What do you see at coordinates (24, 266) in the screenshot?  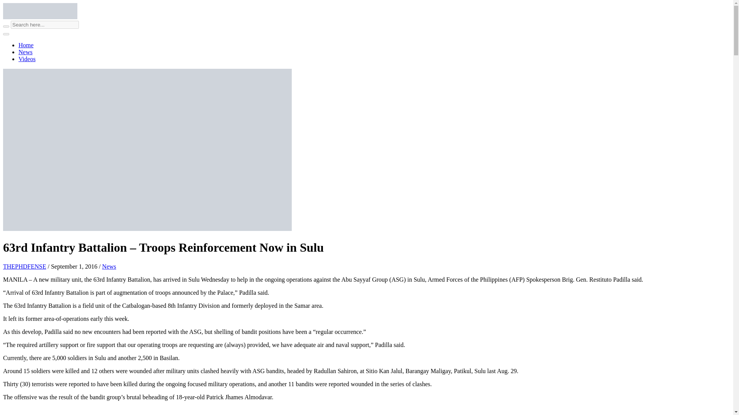 I see `THEPHDFENSE` at bounding box center [24, 266].